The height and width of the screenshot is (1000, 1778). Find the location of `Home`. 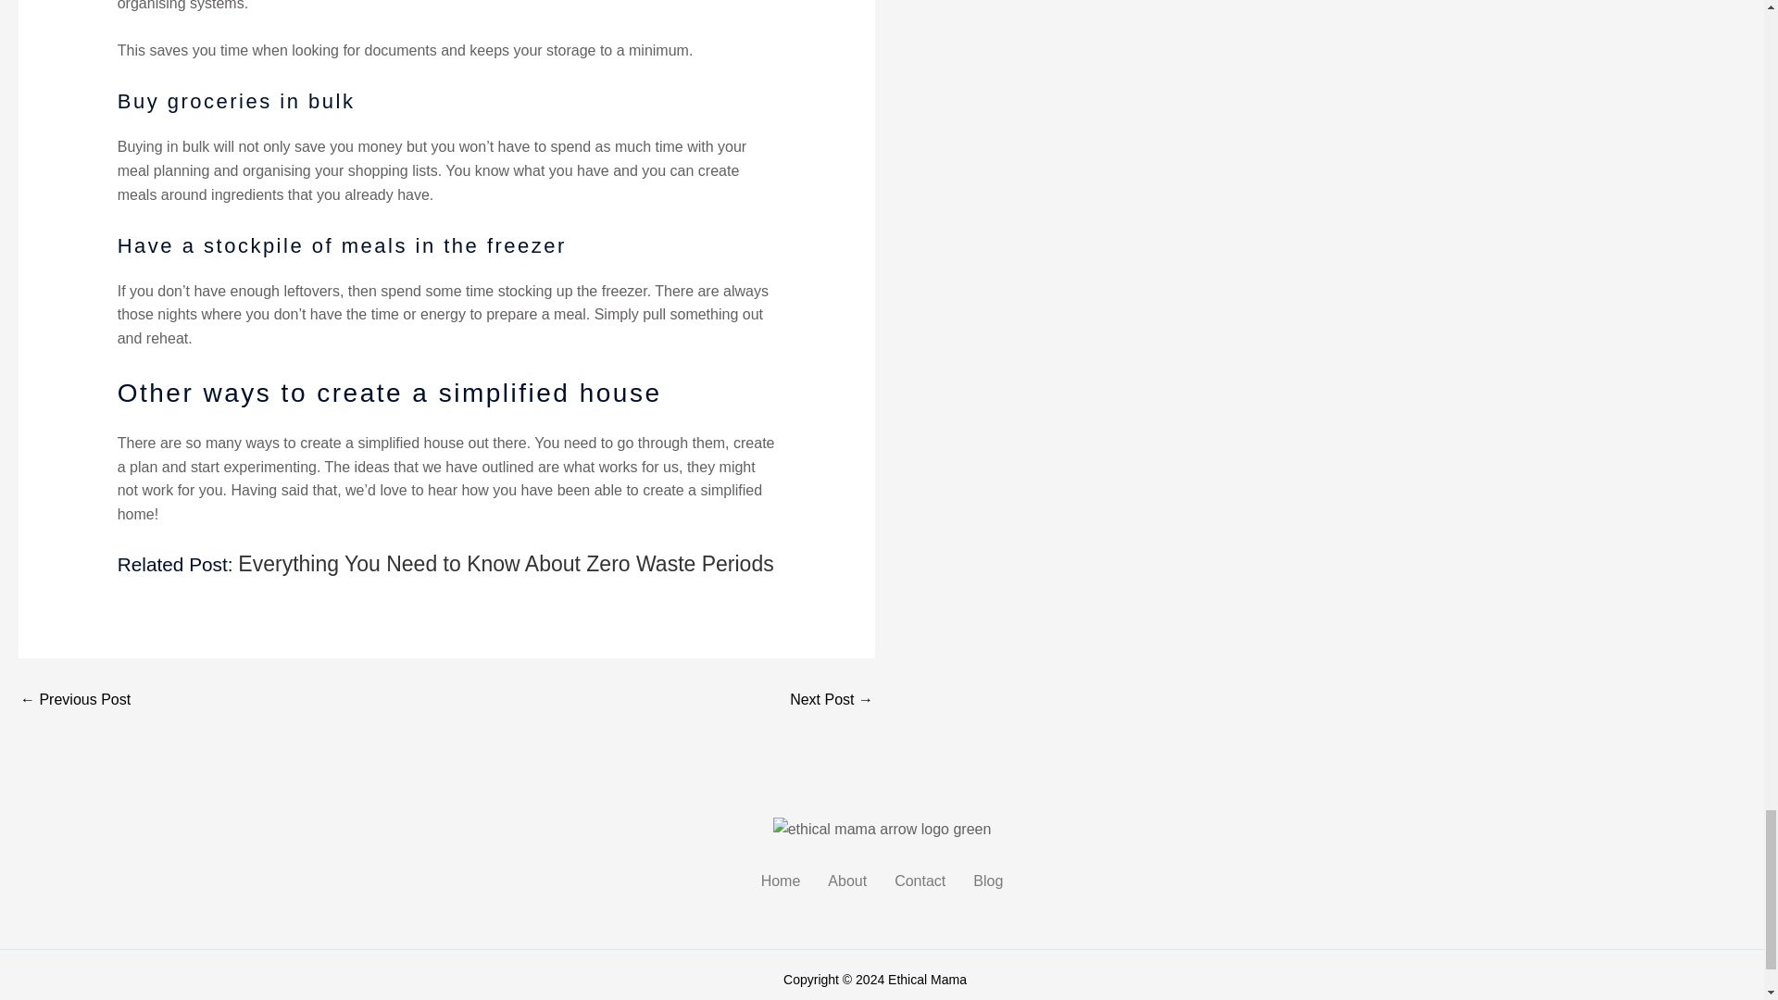

Home is located at coordinates (780, 881).